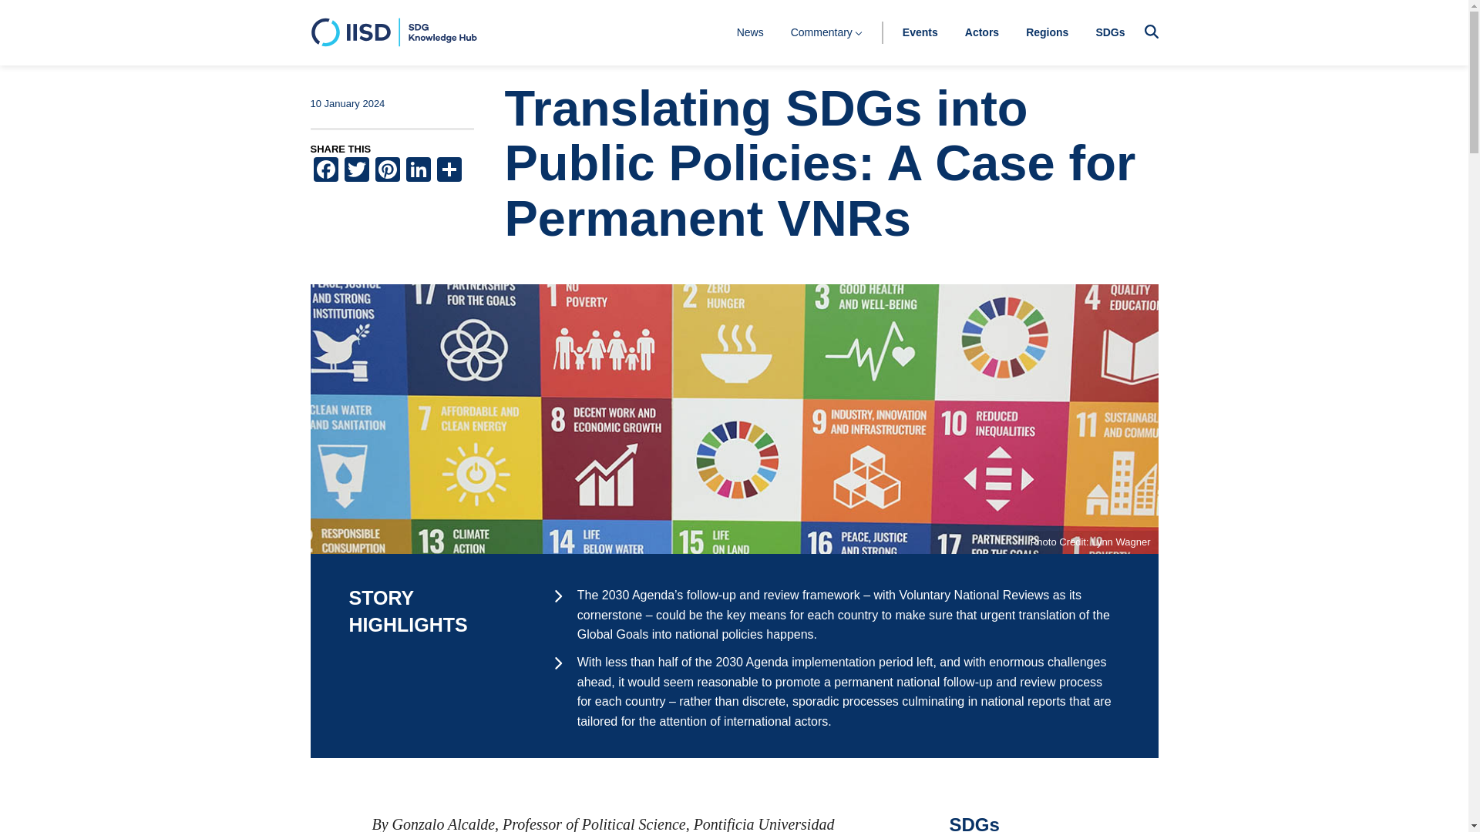 This screenshot has height=832, width=1480. What do you see at coordinates (920, 32) in the screenshot?
I see `Events` at bounding box center [920, 32].